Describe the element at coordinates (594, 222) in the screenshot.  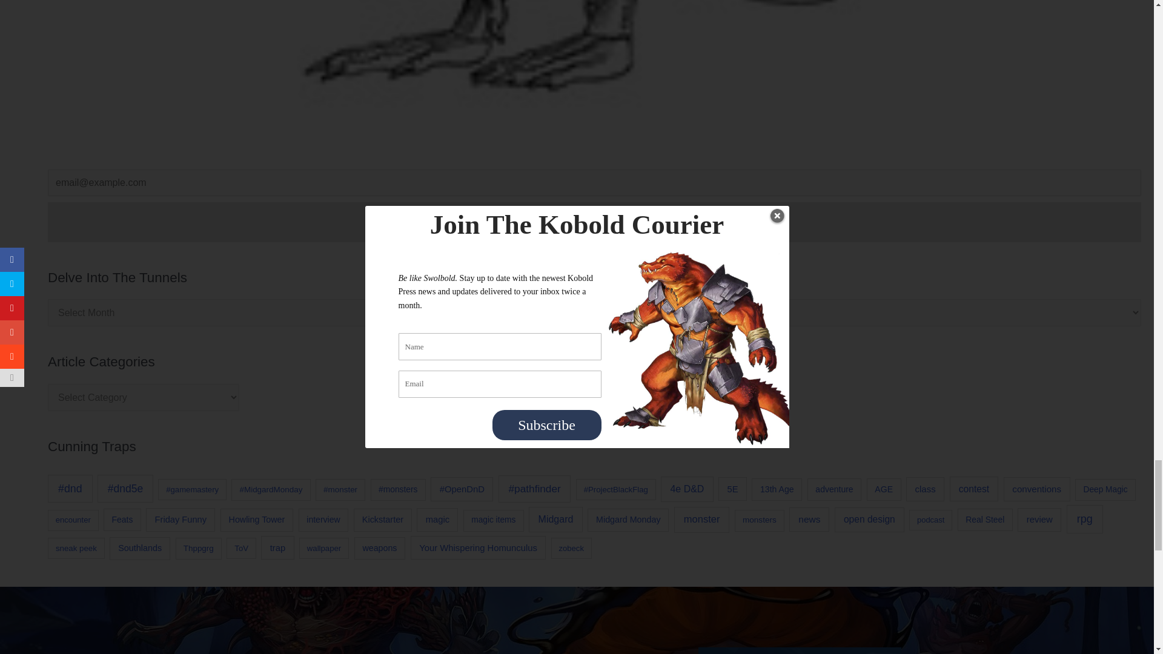
I see `Subscribe` at that location.